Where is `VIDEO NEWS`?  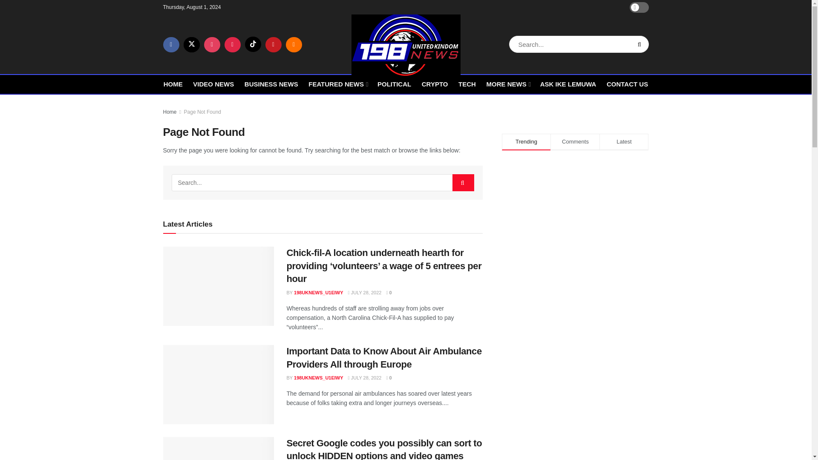 VIDEO NEWS is located at coordinates (213, 83).